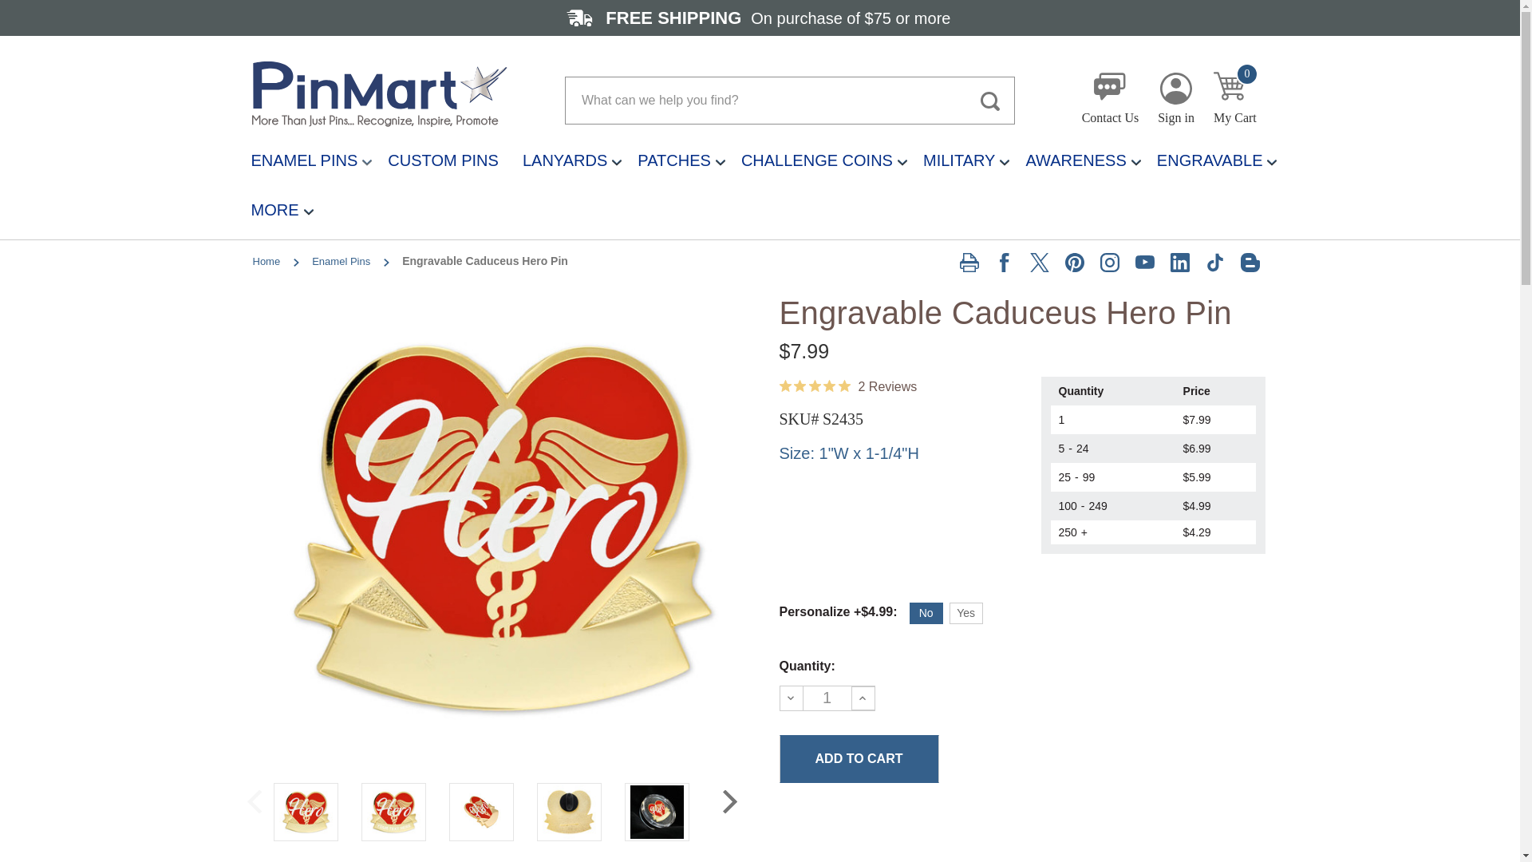 The image size is (1532, 862). What do you see at coordinates (1250, 263) in the screenshot?
I see `WordPress Blog` at bounding box center [1250, 263].